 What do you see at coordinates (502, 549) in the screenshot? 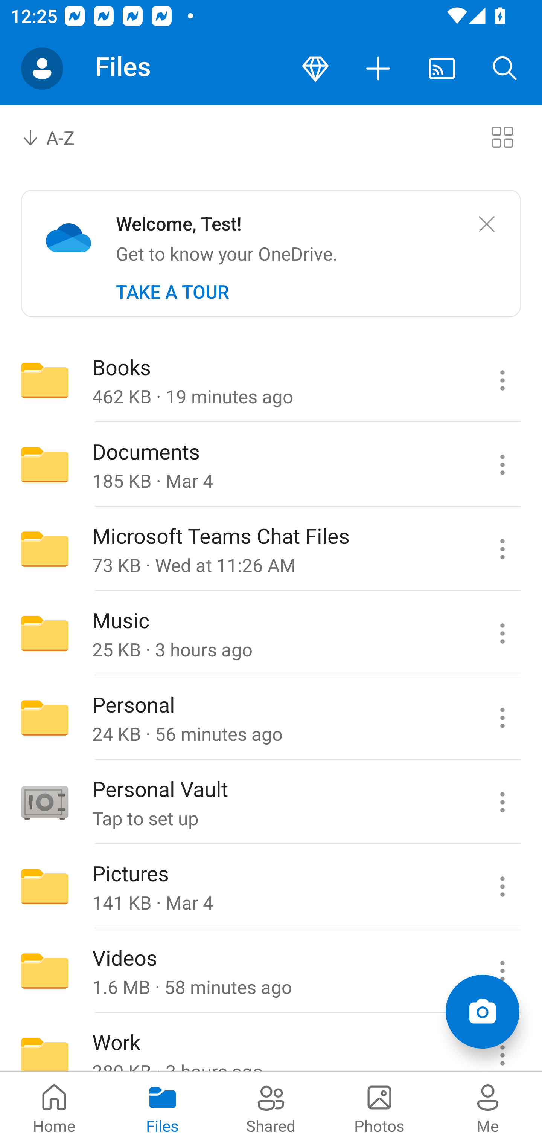
I see `Microsoft Teams Chat Files commands` at bounding box center [502, 549].